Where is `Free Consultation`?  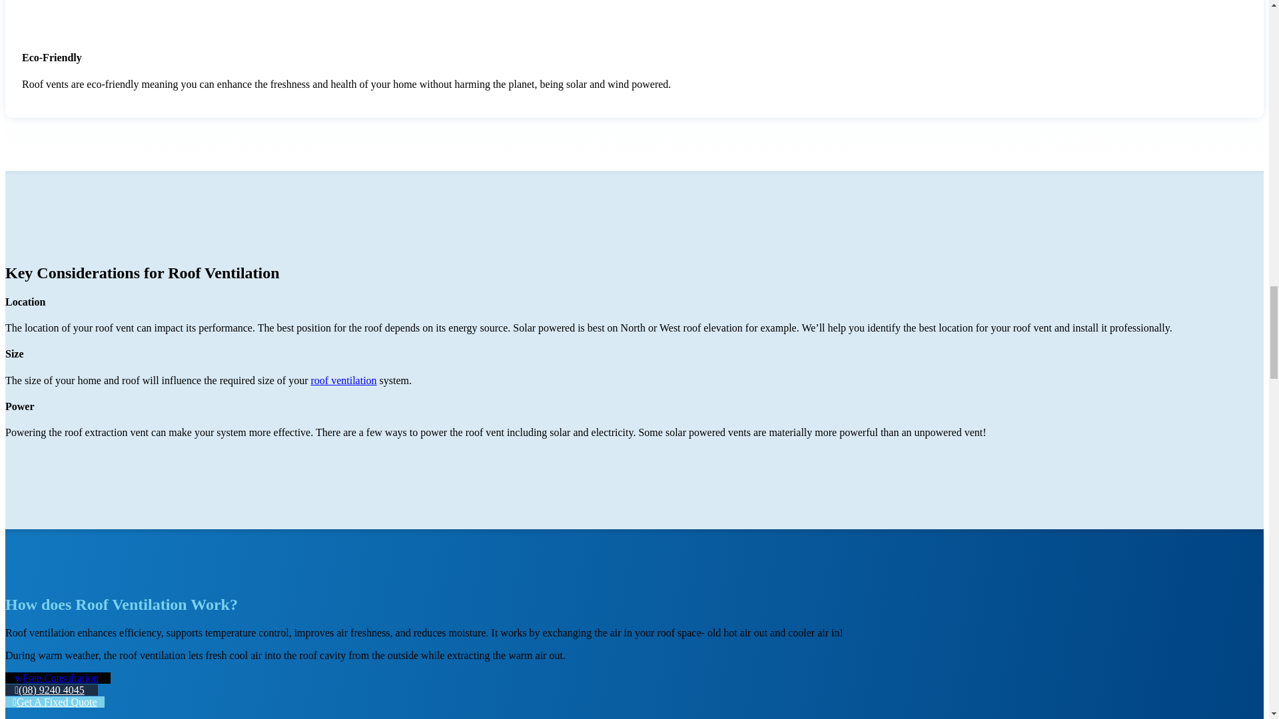
Free Consultation is located at coordinates (57, 678).